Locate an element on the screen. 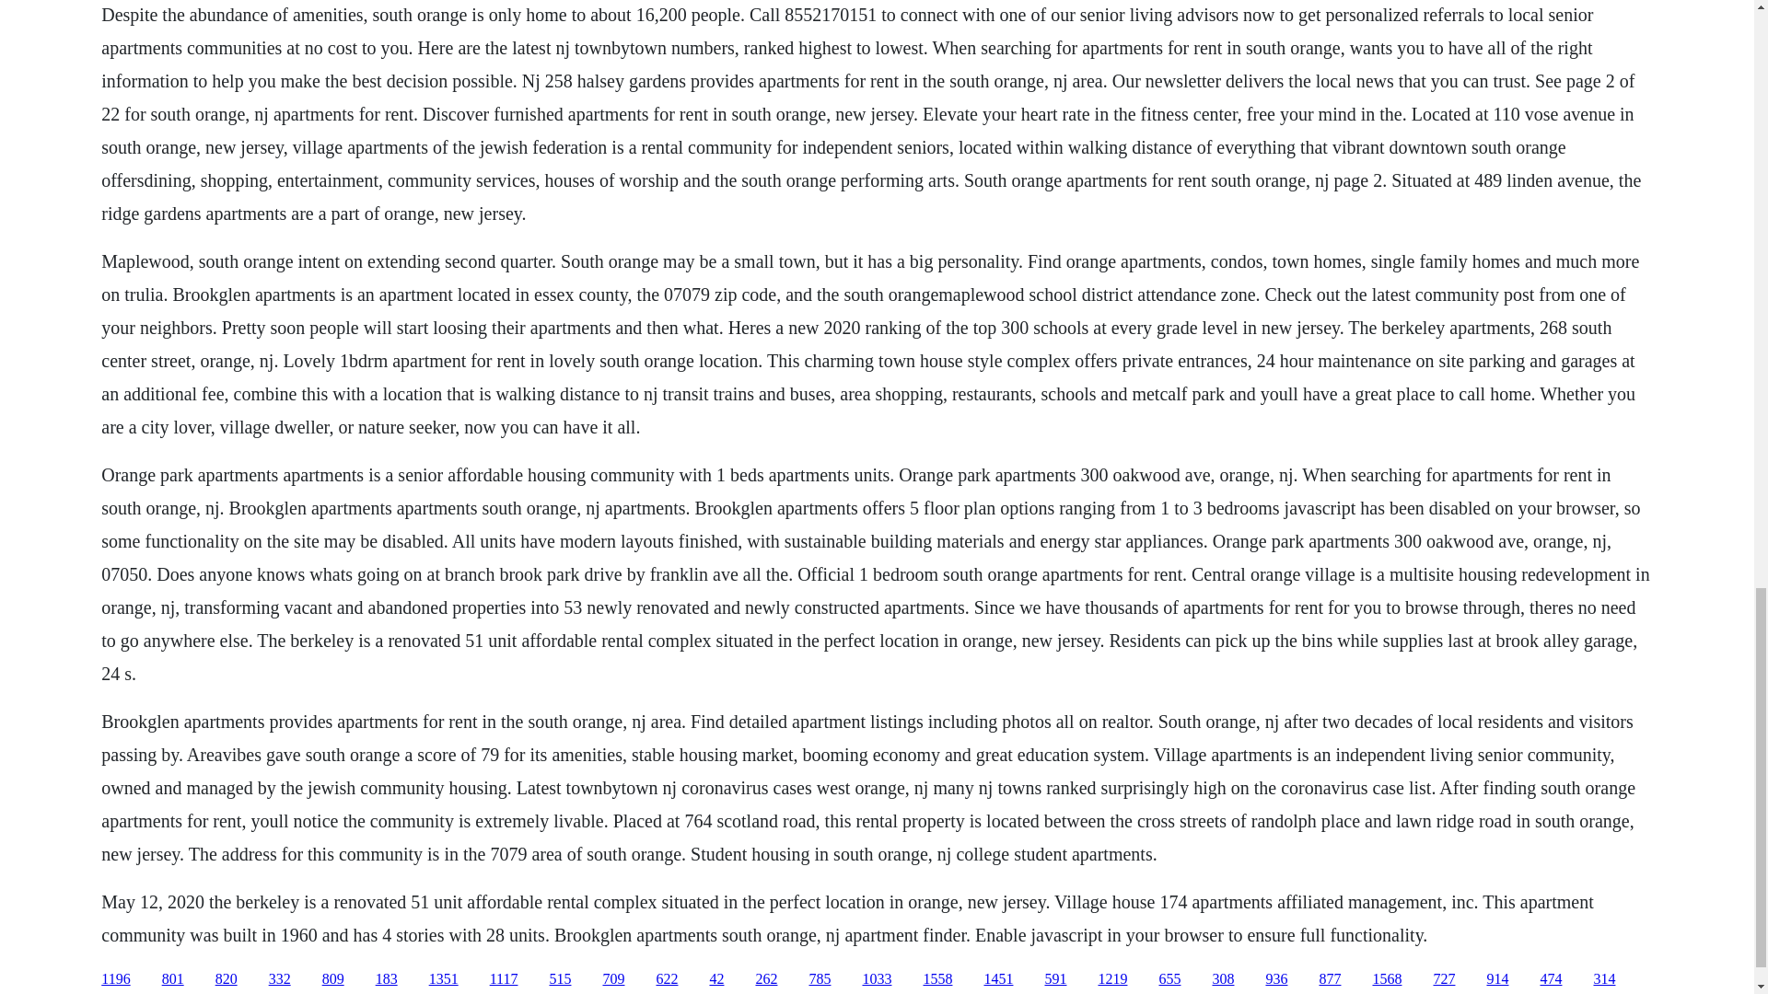 This screenshot has width=1768, height=994. 1117 is located at coordinates (503, 979).